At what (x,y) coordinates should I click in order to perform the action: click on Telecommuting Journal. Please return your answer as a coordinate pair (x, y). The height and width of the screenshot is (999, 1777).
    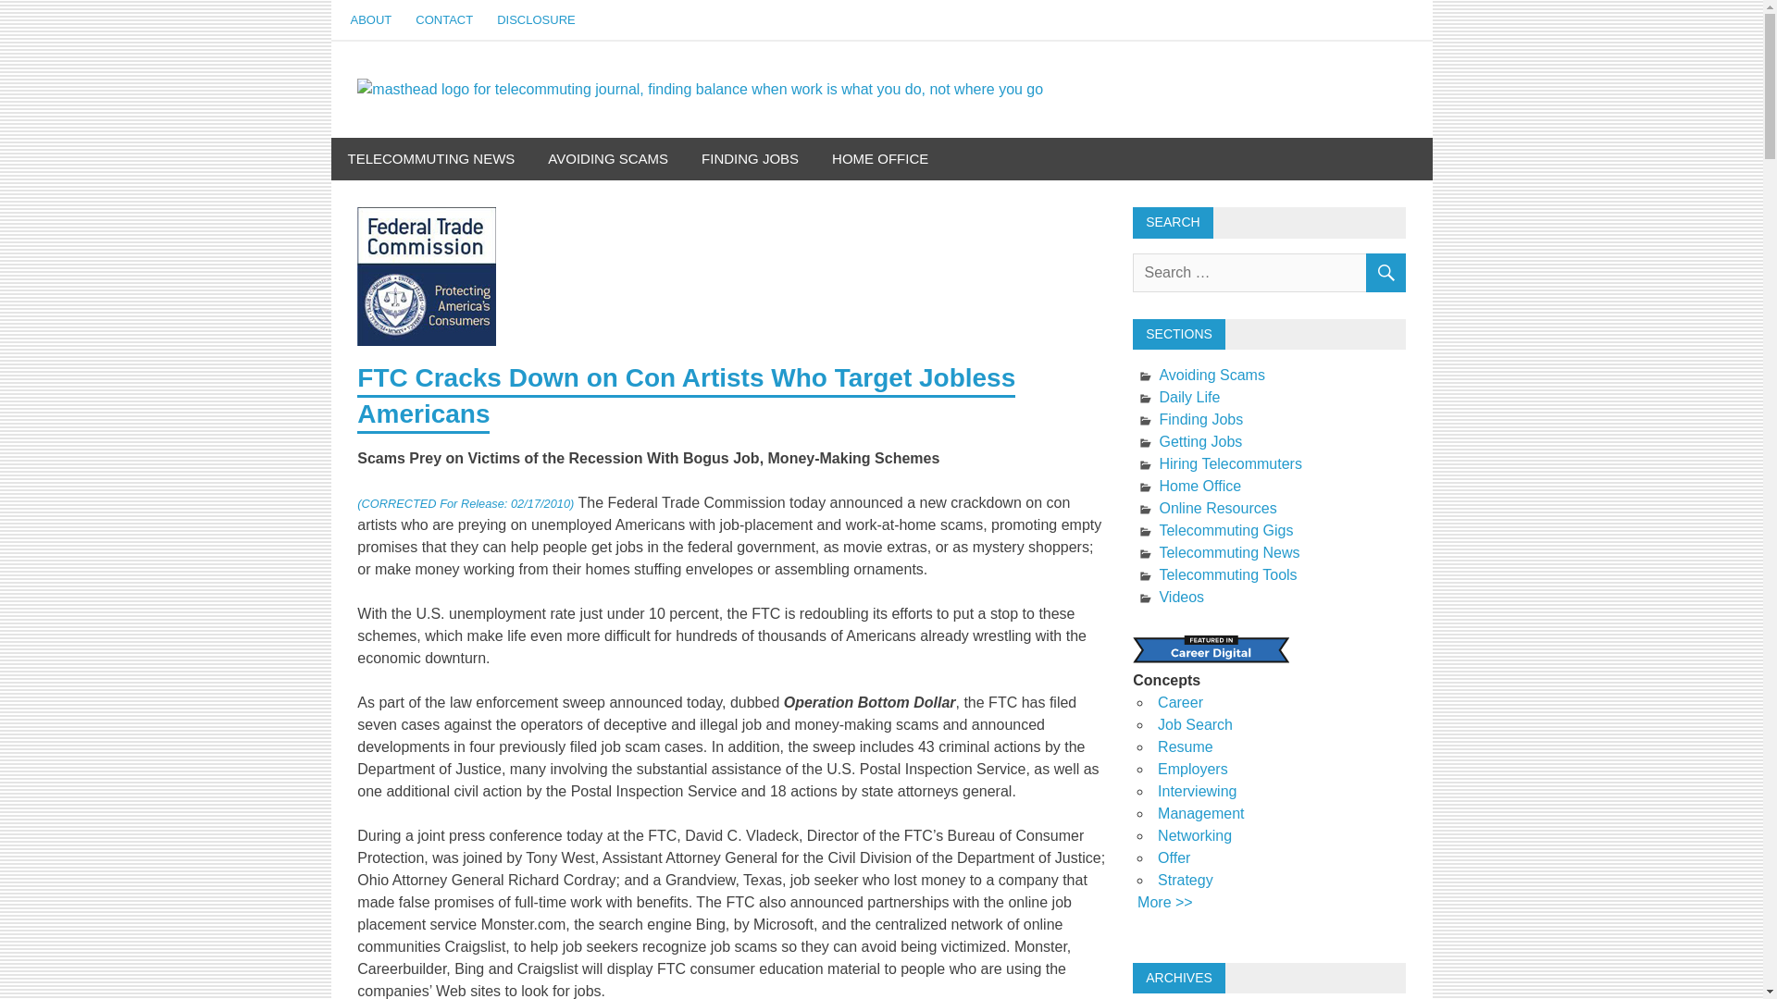
    Looking at the image, I should click on (1261, 104).